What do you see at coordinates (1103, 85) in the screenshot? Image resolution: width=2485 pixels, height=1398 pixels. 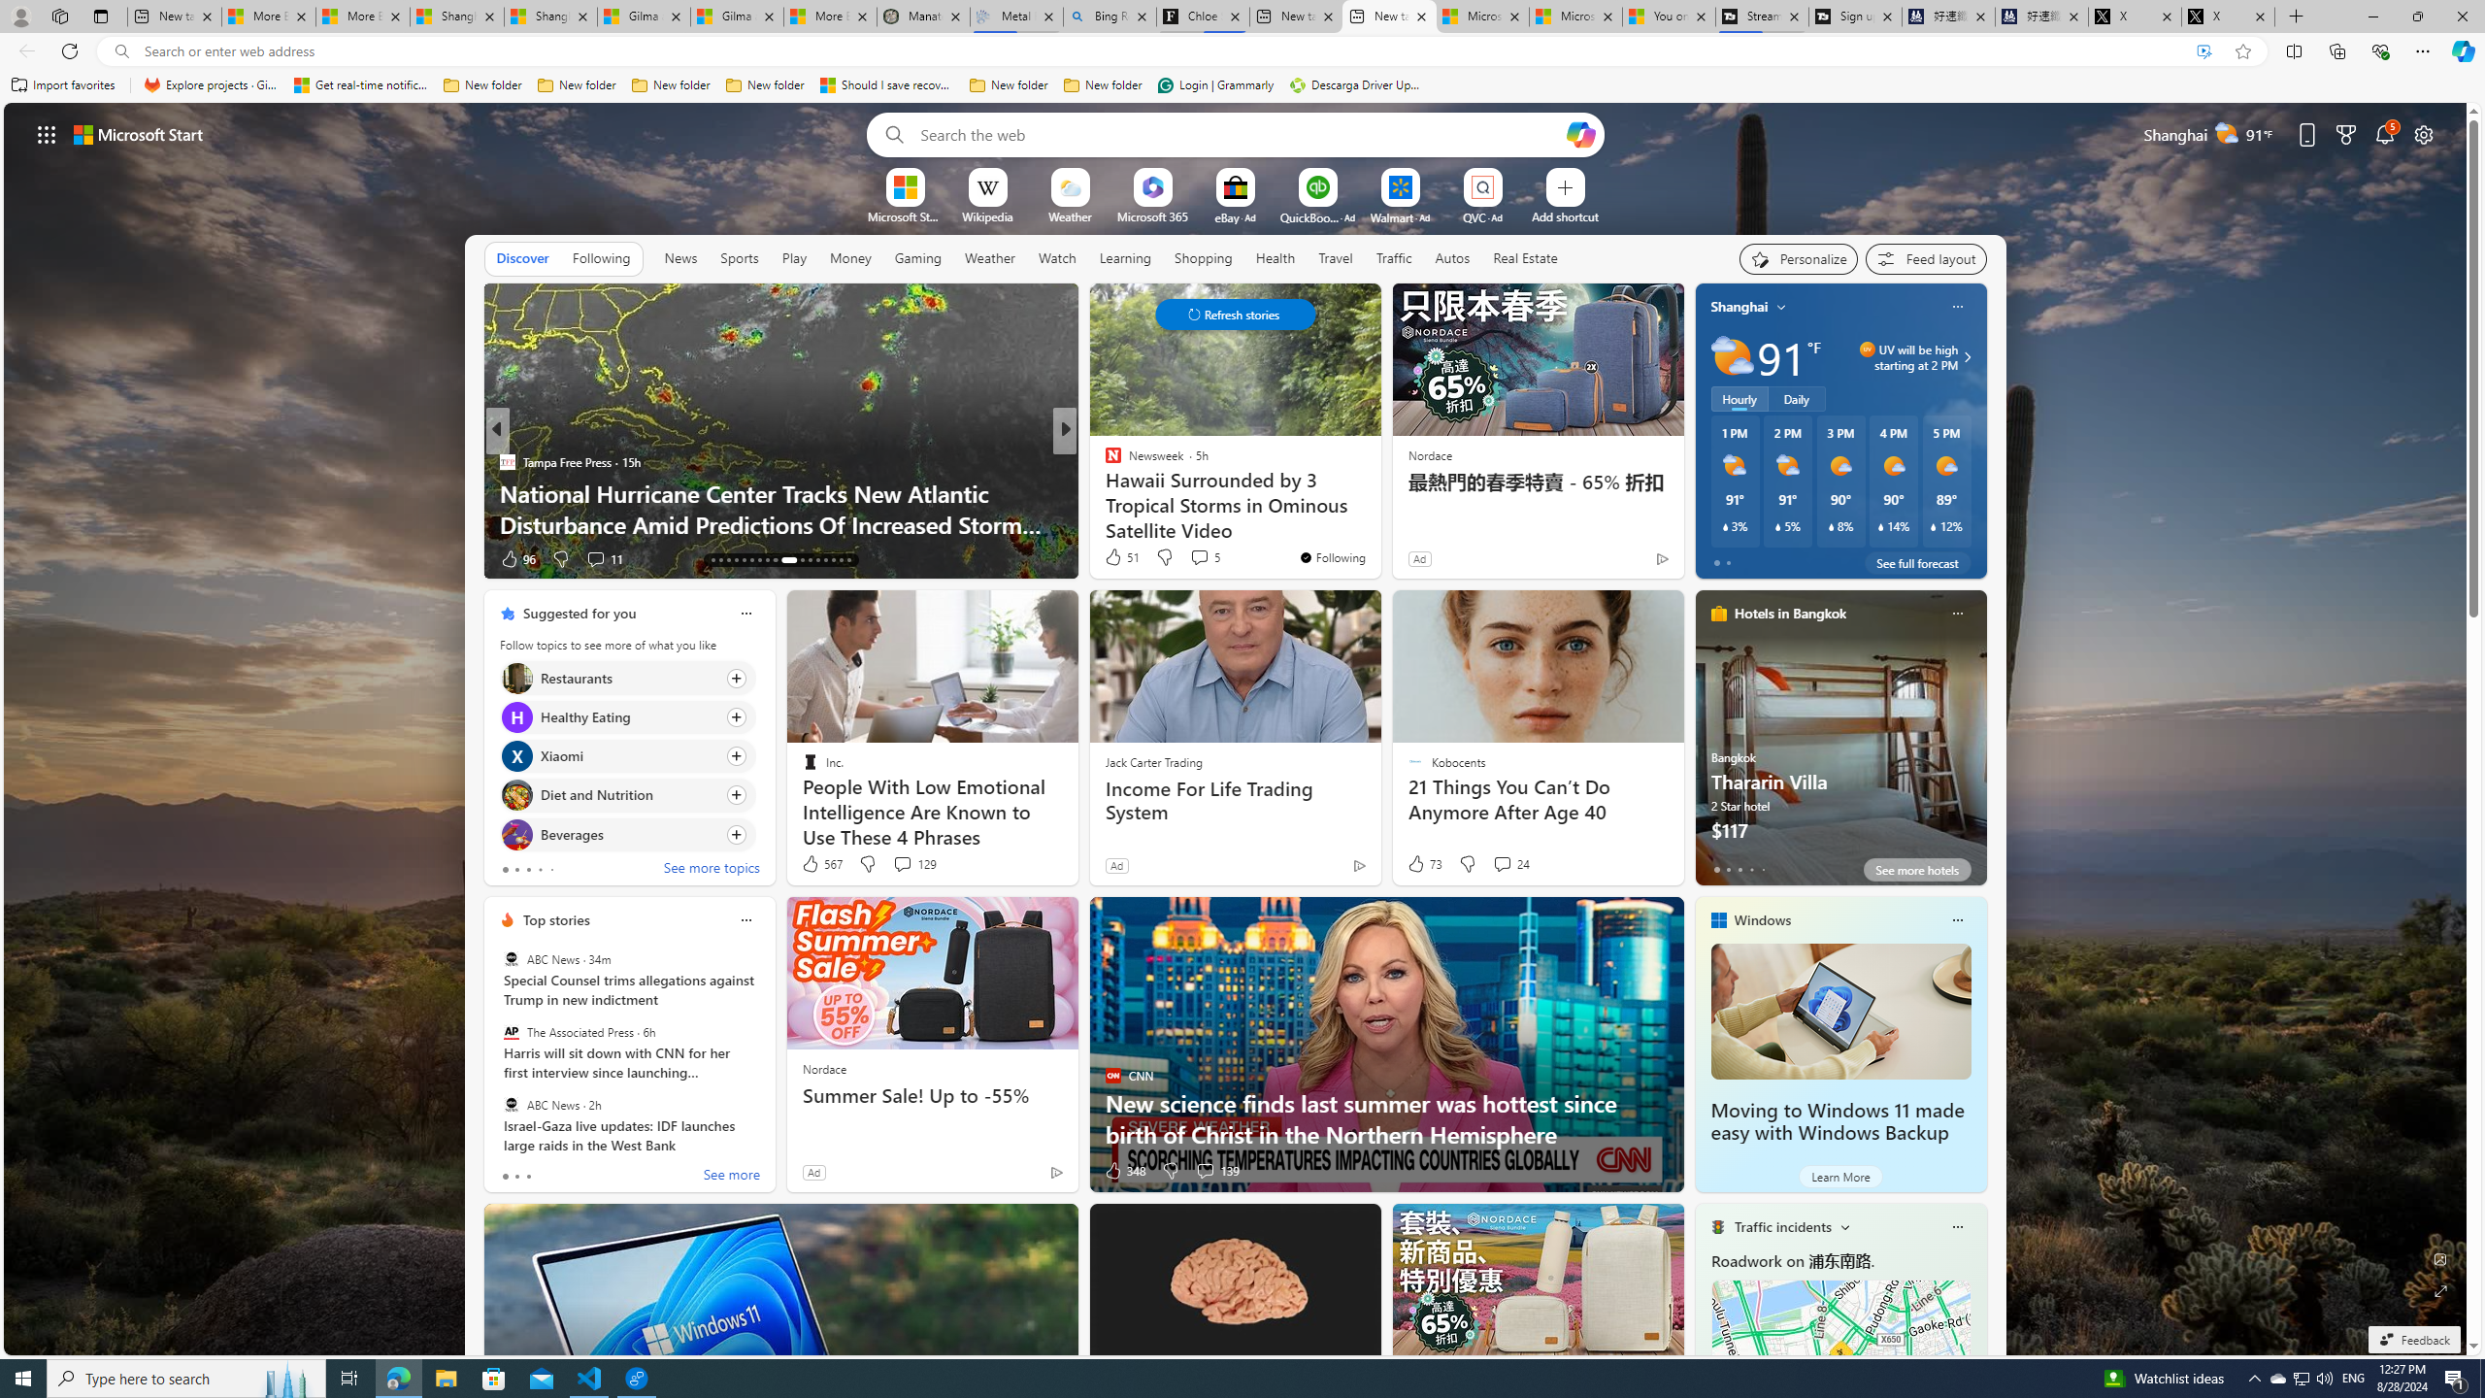 I see `New folder` at bounding box center [1103, 85].